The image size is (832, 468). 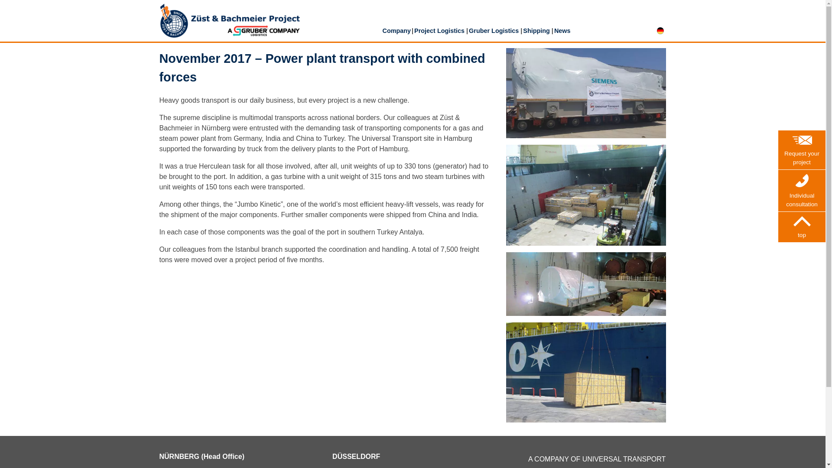 I want to click on Deutsch, so click(x=660, y=30).